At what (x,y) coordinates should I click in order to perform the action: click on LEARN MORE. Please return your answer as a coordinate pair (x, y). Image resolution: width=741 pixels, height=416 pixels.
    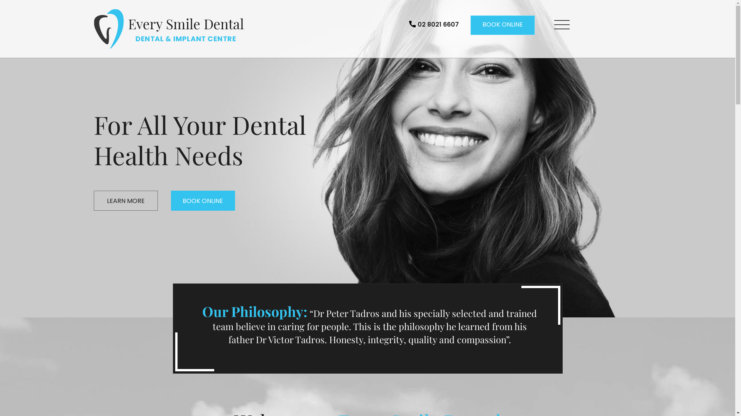
    Looking at the image, I should click on (125, 201).